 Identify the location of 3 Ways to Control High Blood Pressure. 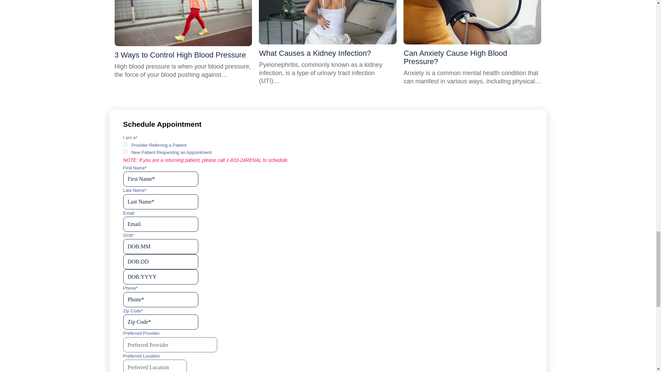
(183, 23).